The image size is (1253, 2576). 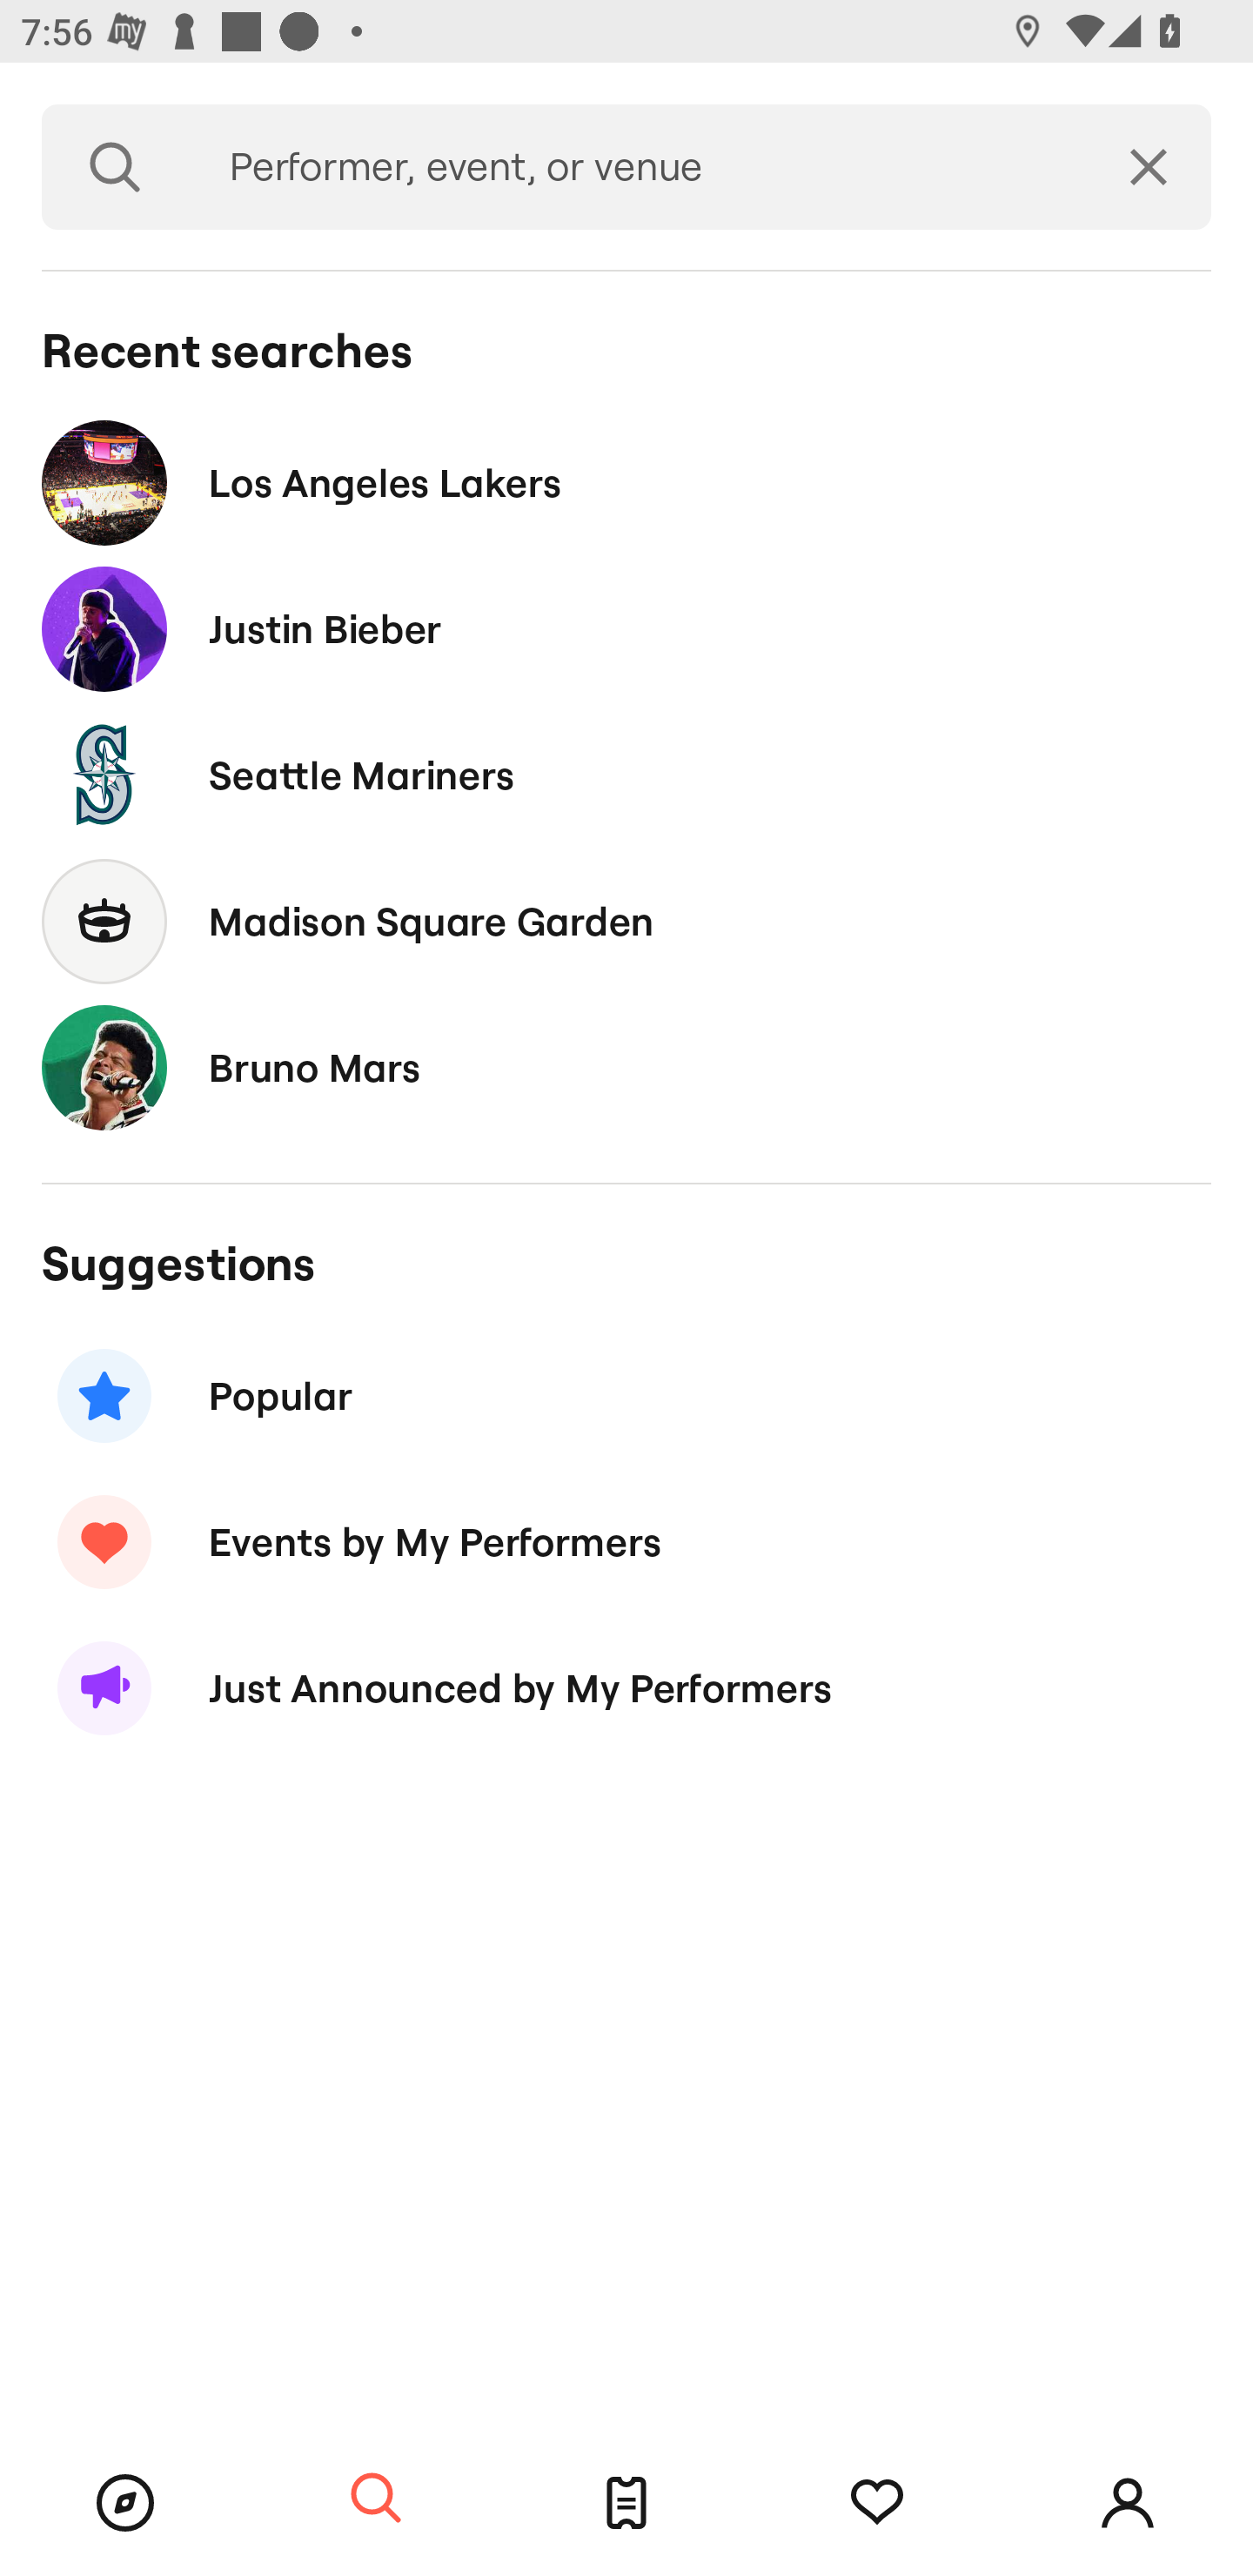 I want to click on Tracking, so click(x=877, y=2503).